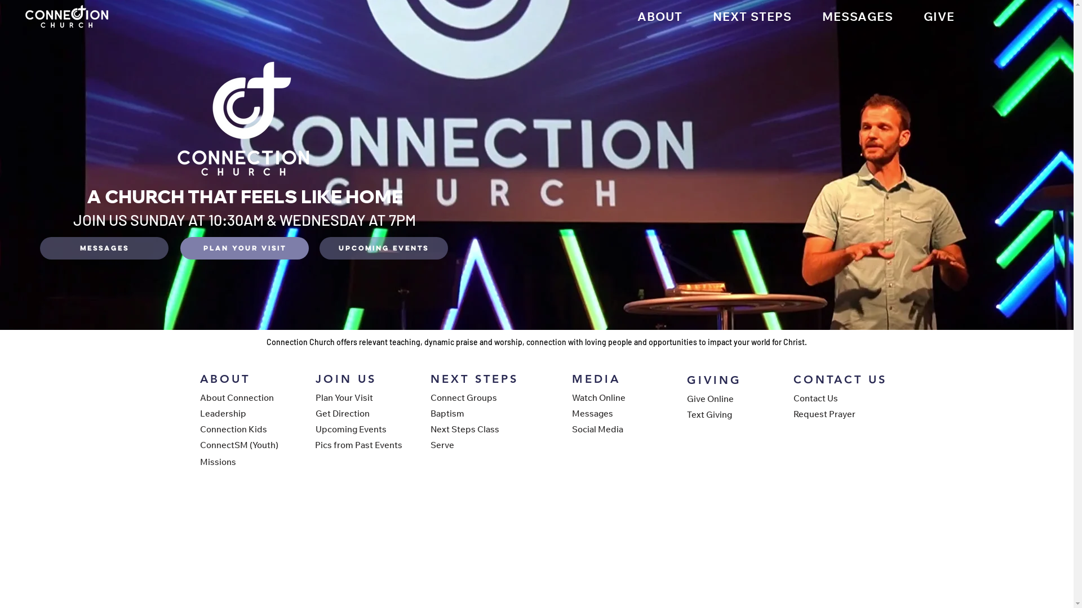 This screenshot has height=608, width=1082. What do you see at coordinates (384, 248) in the screenshot?
I see `Upcoming Events` at bounding box center [384, 248].